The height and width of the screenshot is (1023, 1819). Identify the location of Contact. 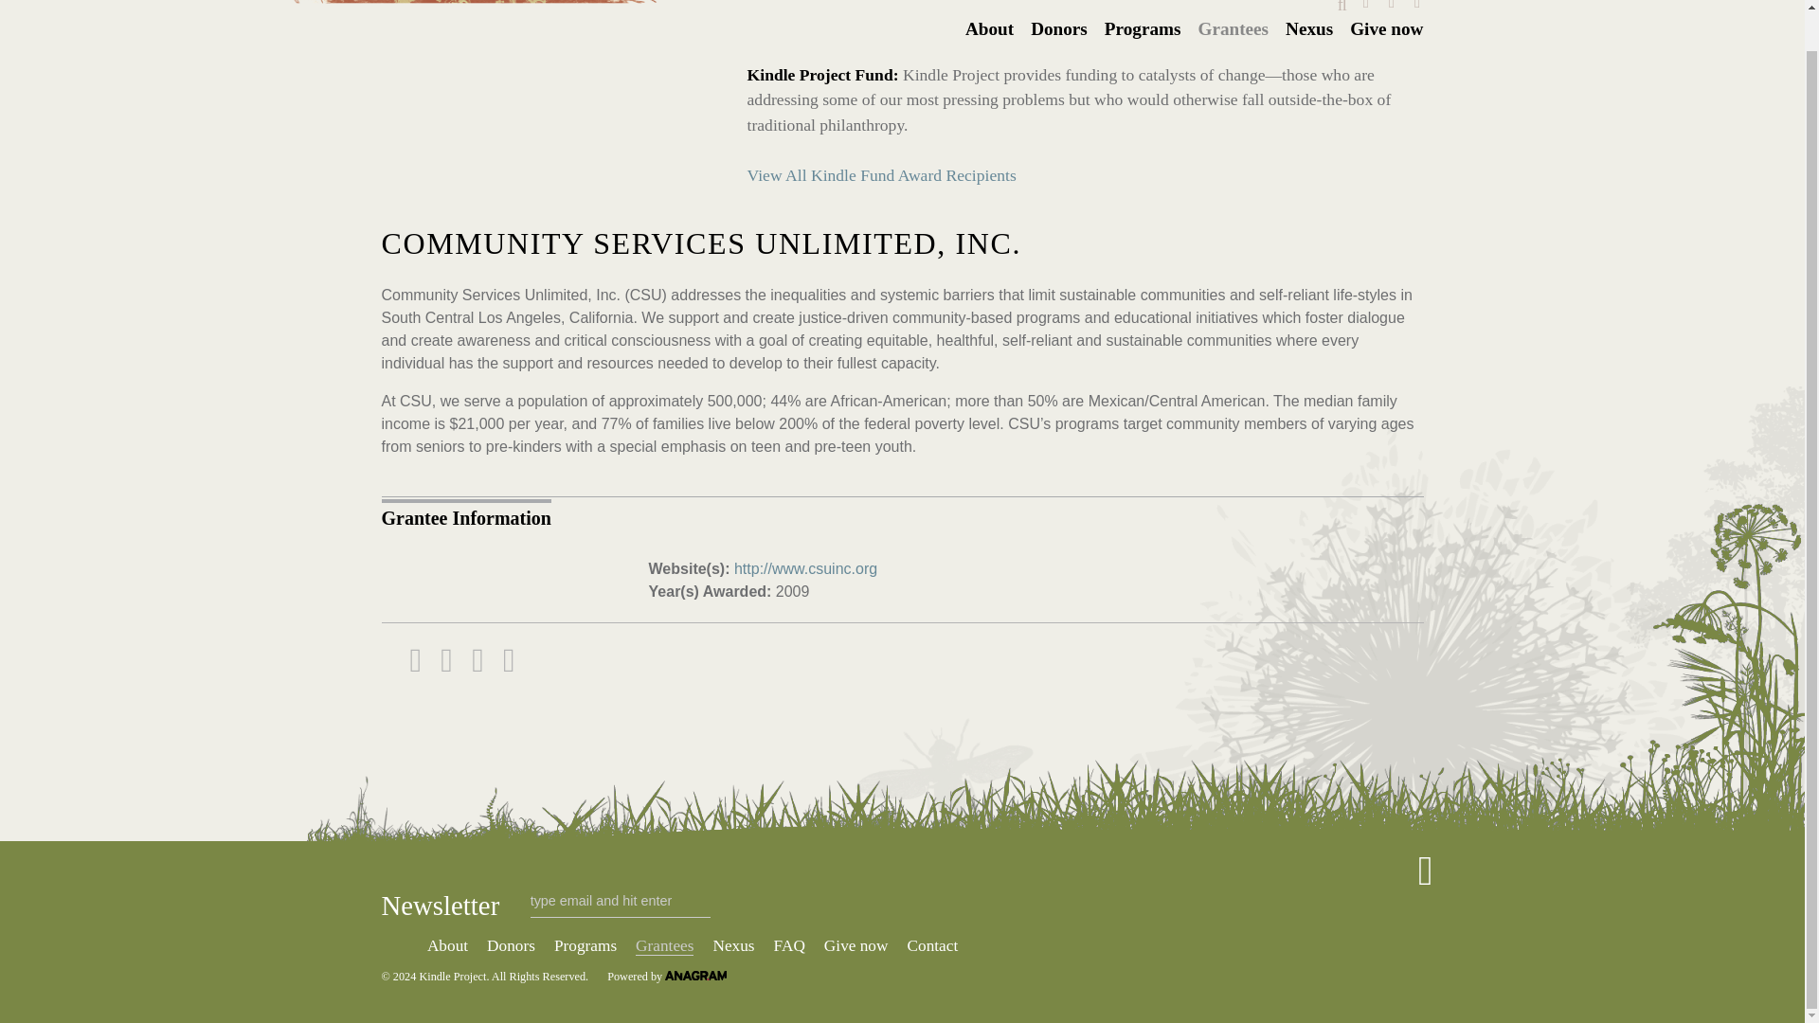
(932, 945).